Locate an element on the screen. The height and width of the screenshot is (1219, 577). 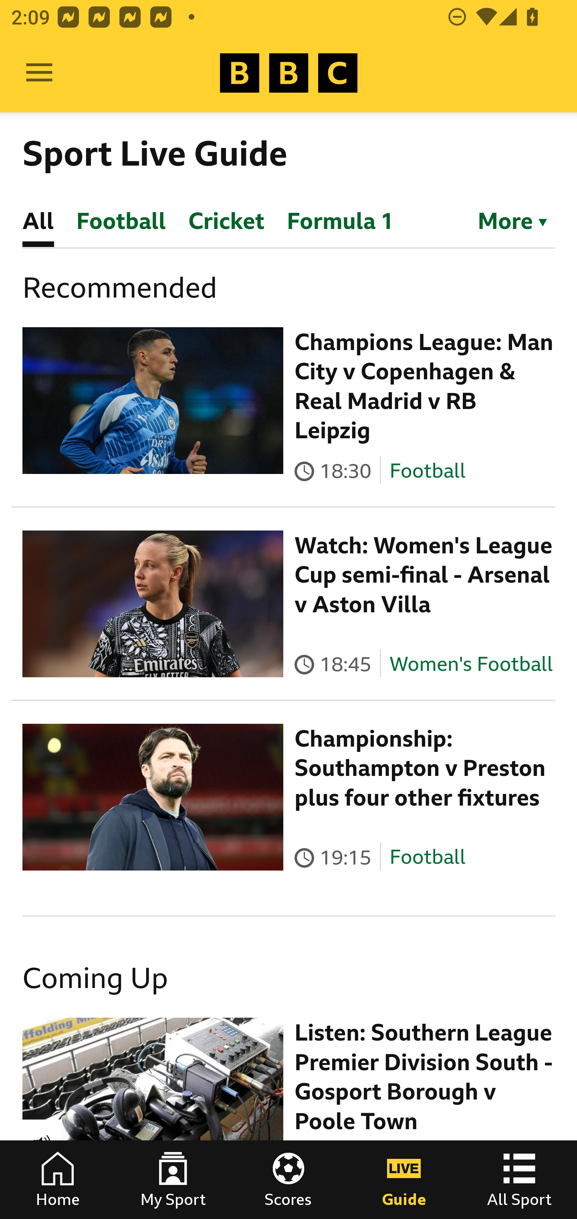
Home is located at coordinates (58, 1180).